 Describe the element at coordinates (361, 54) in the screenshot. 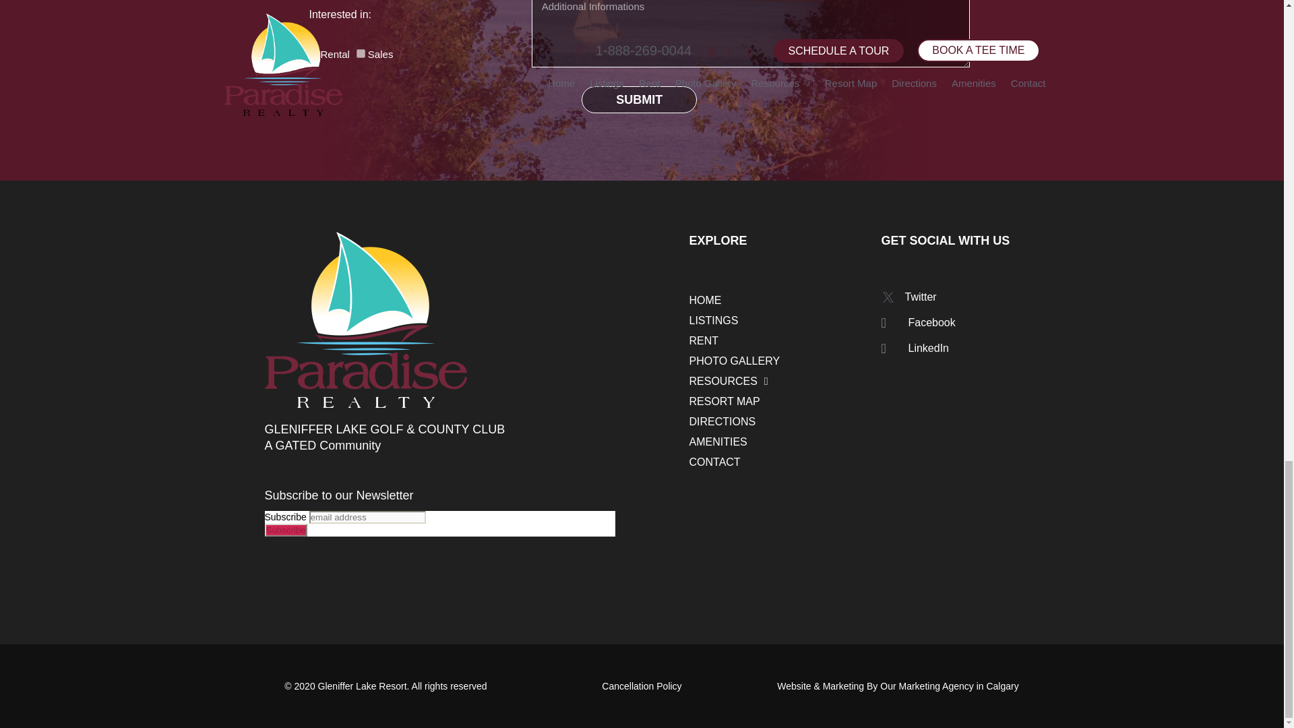

I see `Sales` at that location.